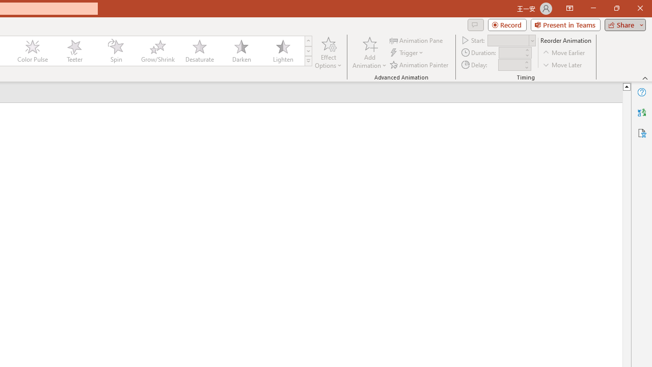 This screenshot has height=367, width=652. Describe the element at coordinates (74, 51) in the screenshot. I see `Teeter` at that location.